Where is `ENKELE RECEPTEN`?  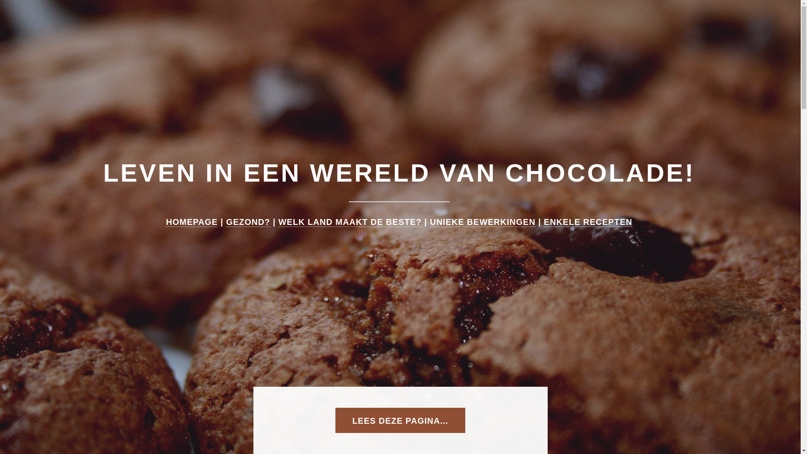
ENKELE RECEPTEN is located at coordinates (588, 222).